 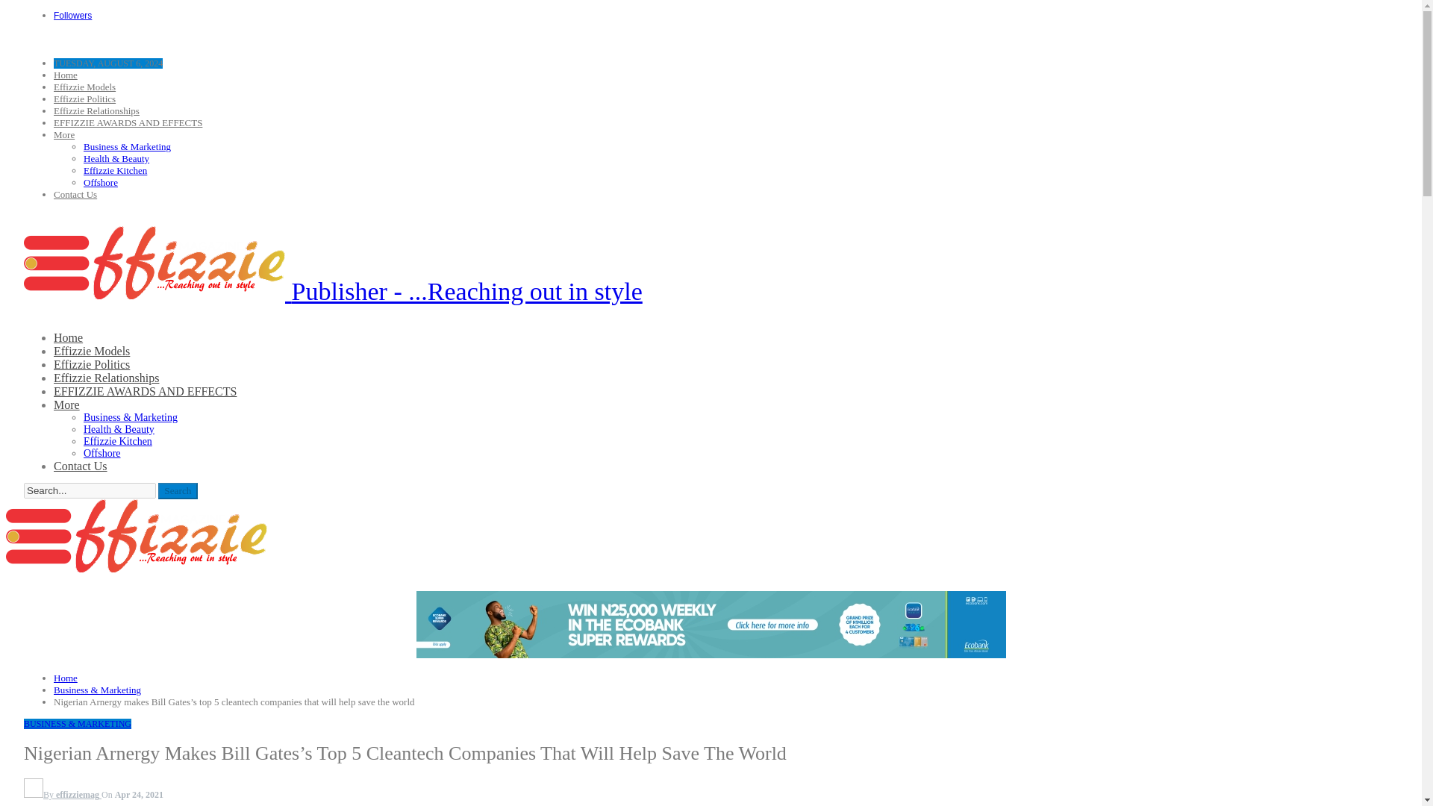 I want to click on Home, so click(x=69, y=337).